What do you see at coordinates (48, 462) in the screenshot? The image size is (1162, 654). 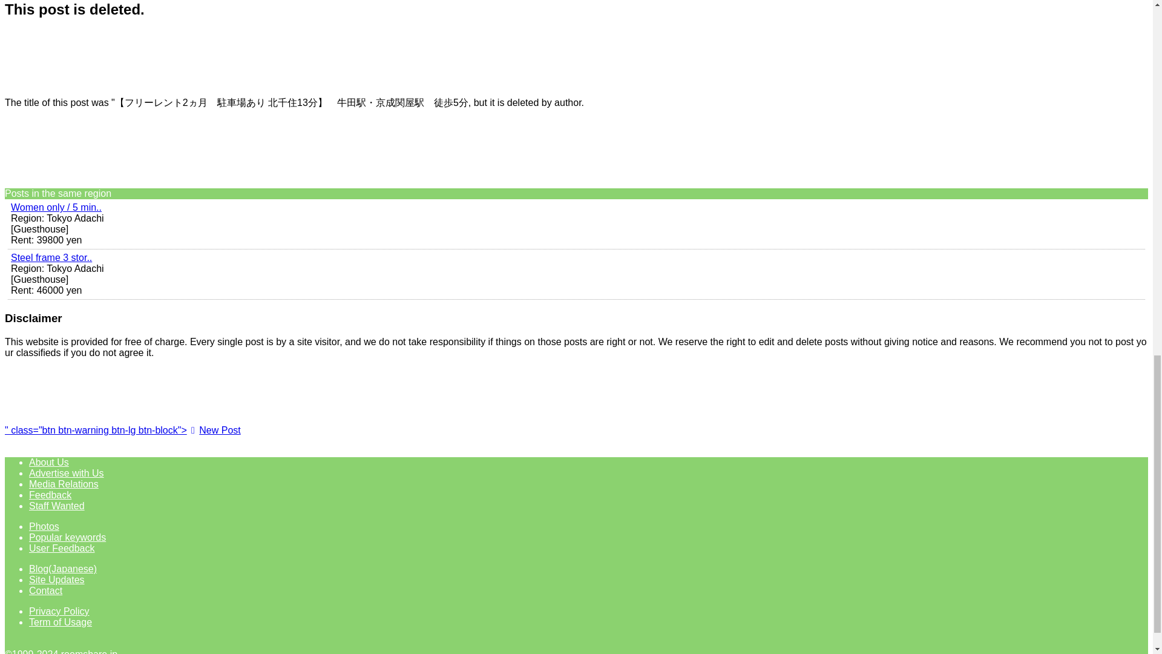 I see `About Us` at bounding box center [48, 462].